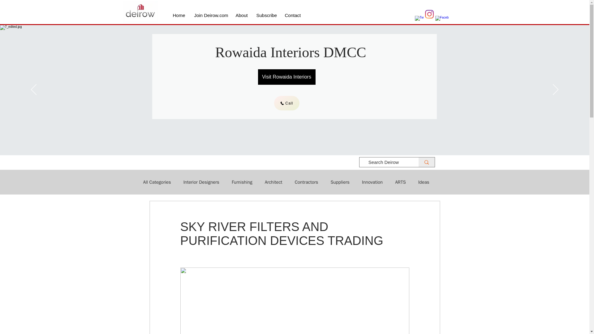  I want to click on Ideas, so click(424, 182).